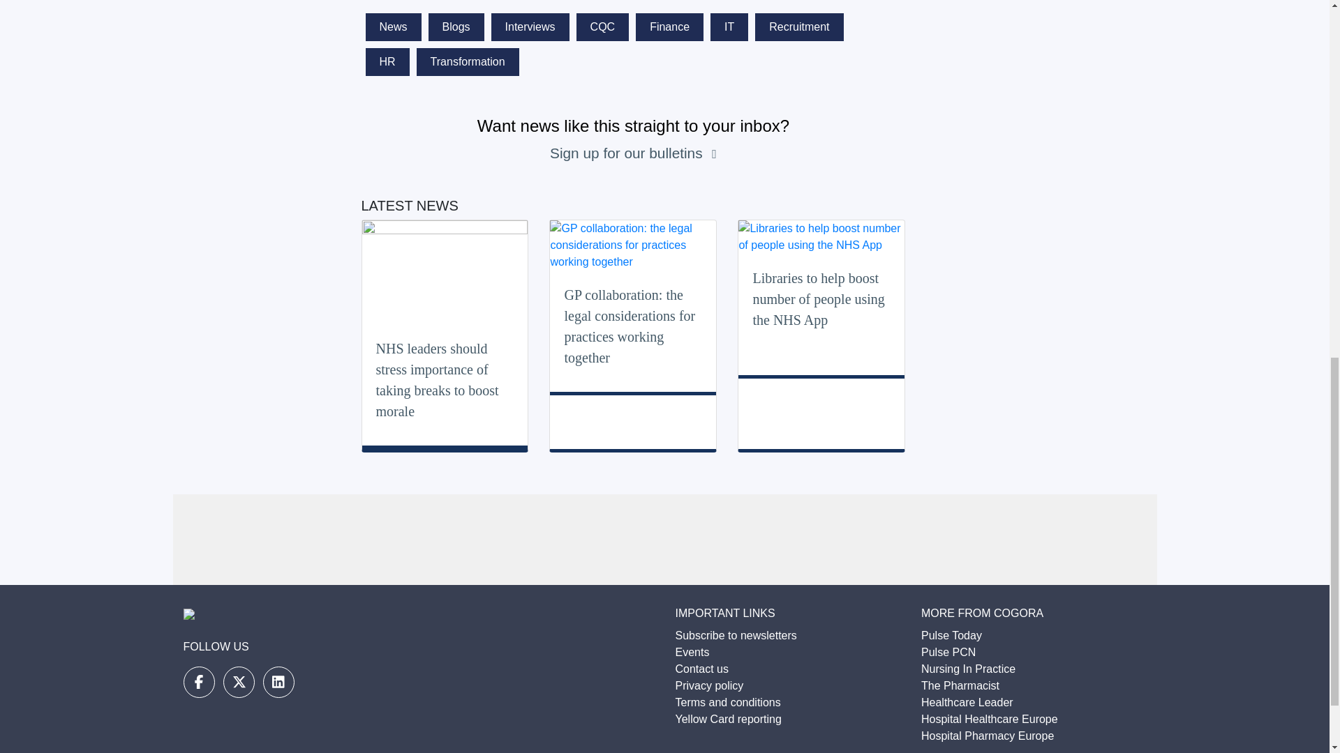 This screenshot has height=753, width=1340. What do you see at coordinates (728, 719) in the screenshot?
I see `Yellow Card reporting` at bounding box center [728, 719].